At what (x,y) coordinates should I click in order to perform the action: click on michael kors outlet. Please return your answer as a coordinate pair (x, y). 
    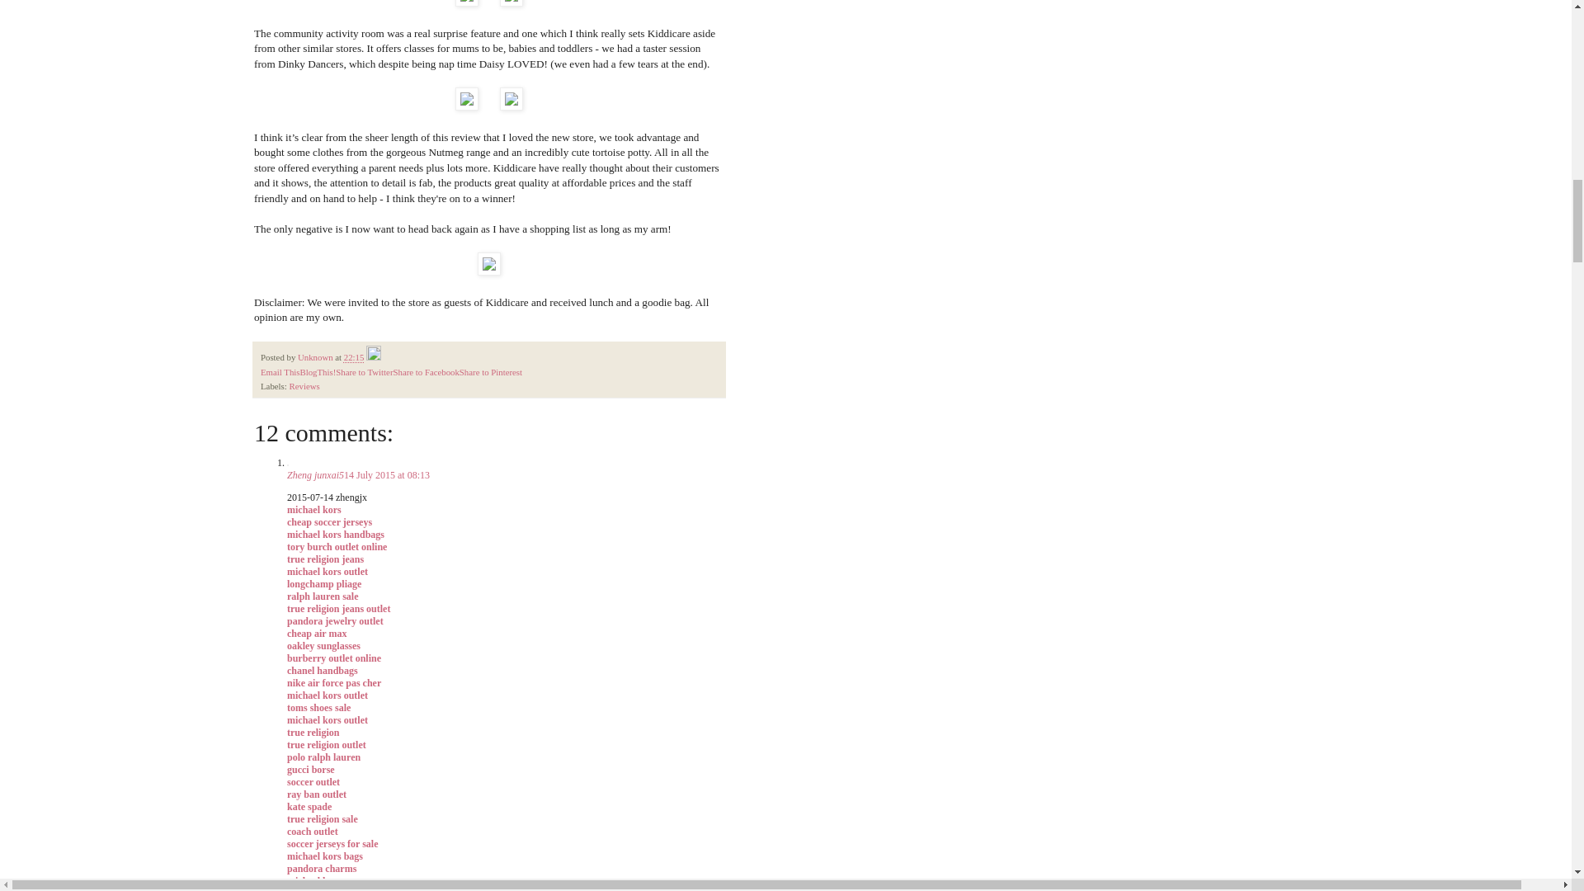
    Looking at the image, I should click on (327, 571).